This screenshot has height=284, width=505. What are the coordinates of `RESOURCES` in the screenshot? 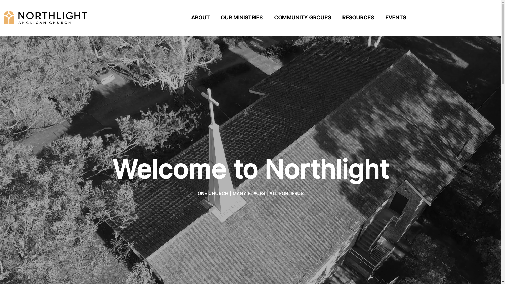 It's located at (358, 18).